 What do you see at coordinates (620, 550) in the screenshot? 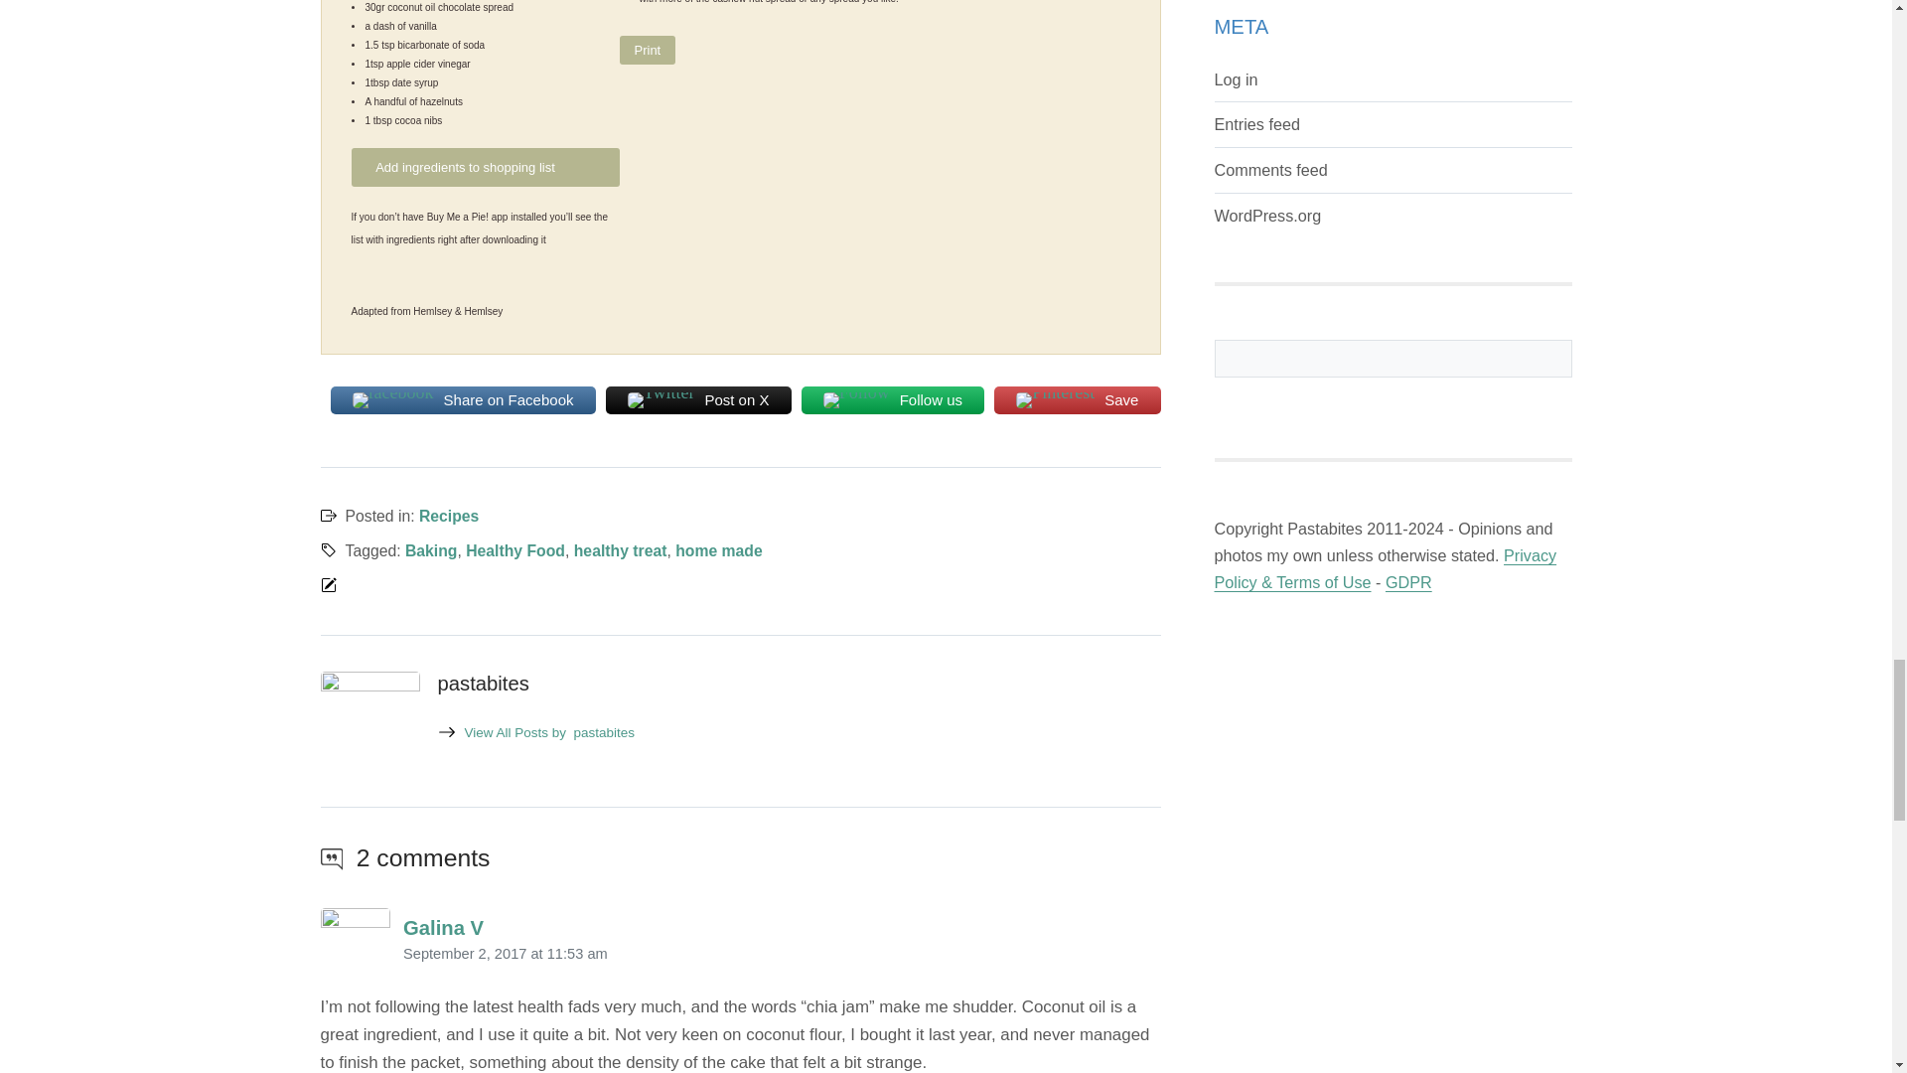
I see `healthy treat` at bounding box center [620, 550].